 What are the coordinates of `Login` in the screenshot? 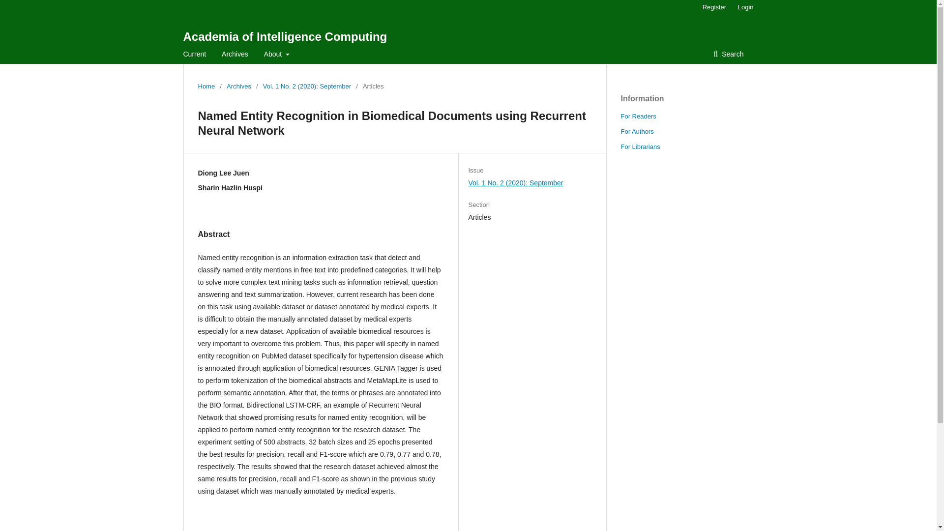 It's located at (743, 7).